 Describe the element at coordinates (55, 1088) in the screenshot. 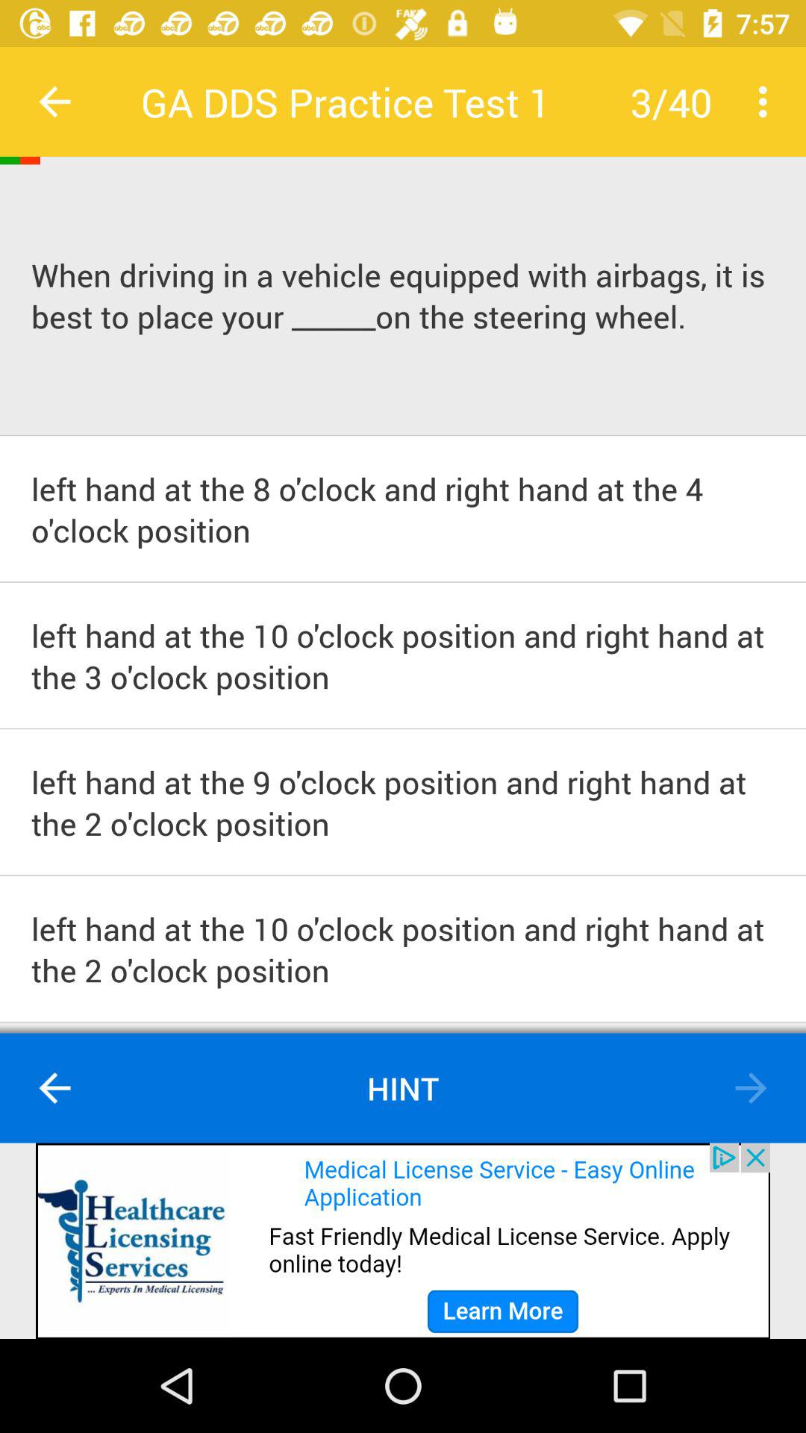

I see `go back to last page` at that location.